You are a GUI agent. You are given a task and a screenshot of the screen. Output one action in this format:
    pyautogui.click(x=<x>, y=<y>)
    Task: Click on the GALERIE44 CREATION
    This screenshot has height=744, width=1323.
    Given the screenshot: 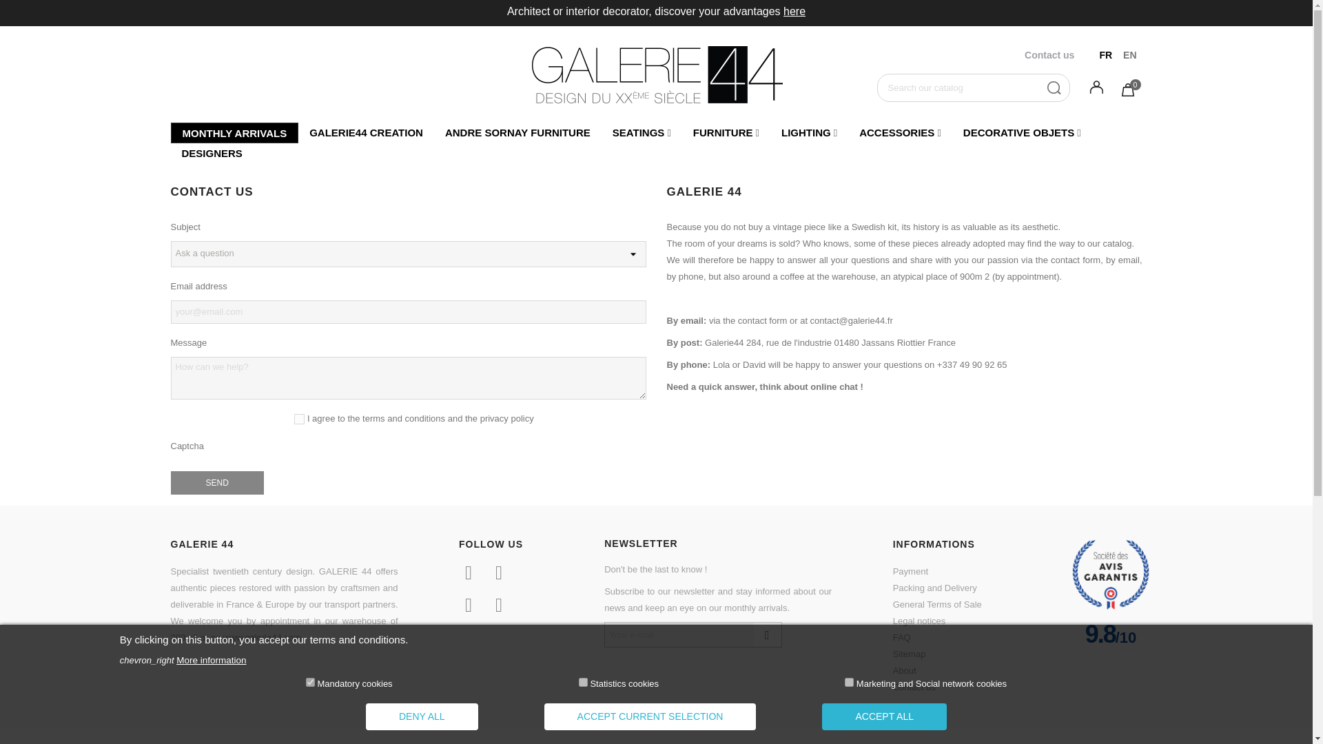 What is the action you would take?
    pyautogui.click(x=367, y=133)
    